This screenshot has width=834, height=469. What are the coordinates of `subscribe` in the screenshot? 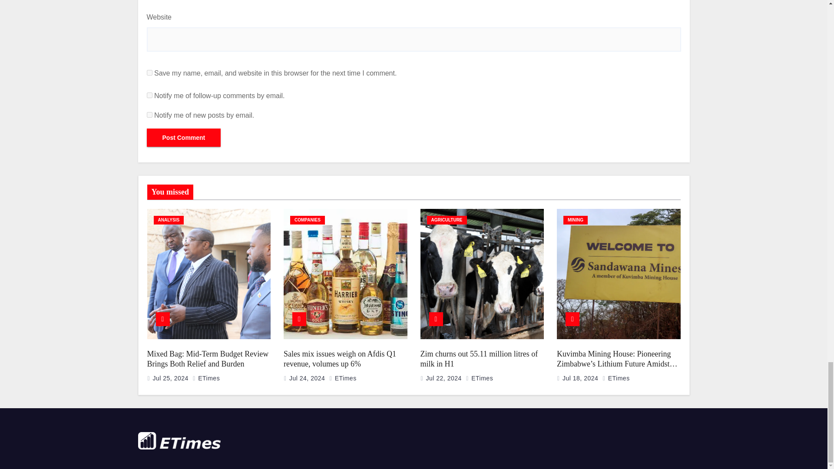 It's located at (149, 95).